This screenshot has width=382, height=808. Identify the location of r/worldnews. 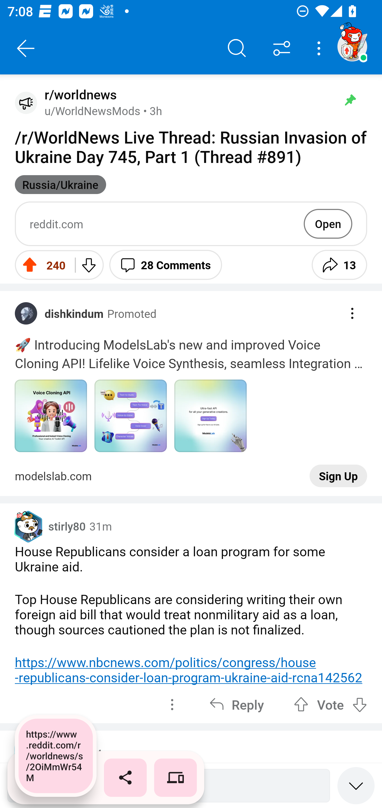
(79, 95).